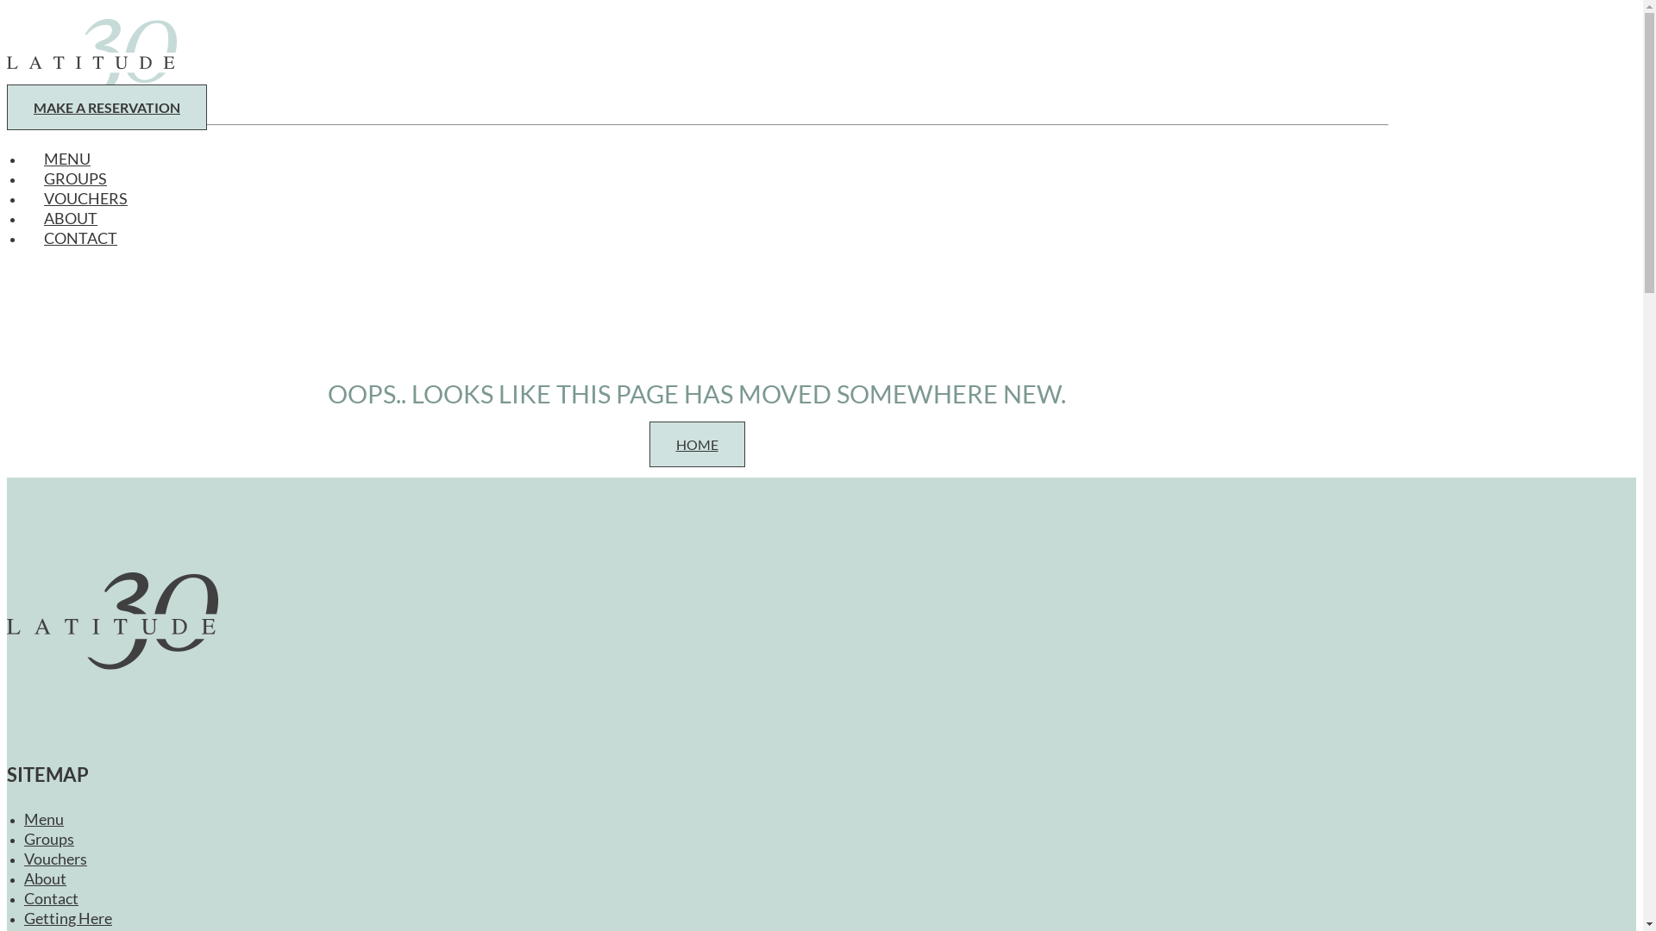  I want to click on VOUCHERS, so click(86, 203).